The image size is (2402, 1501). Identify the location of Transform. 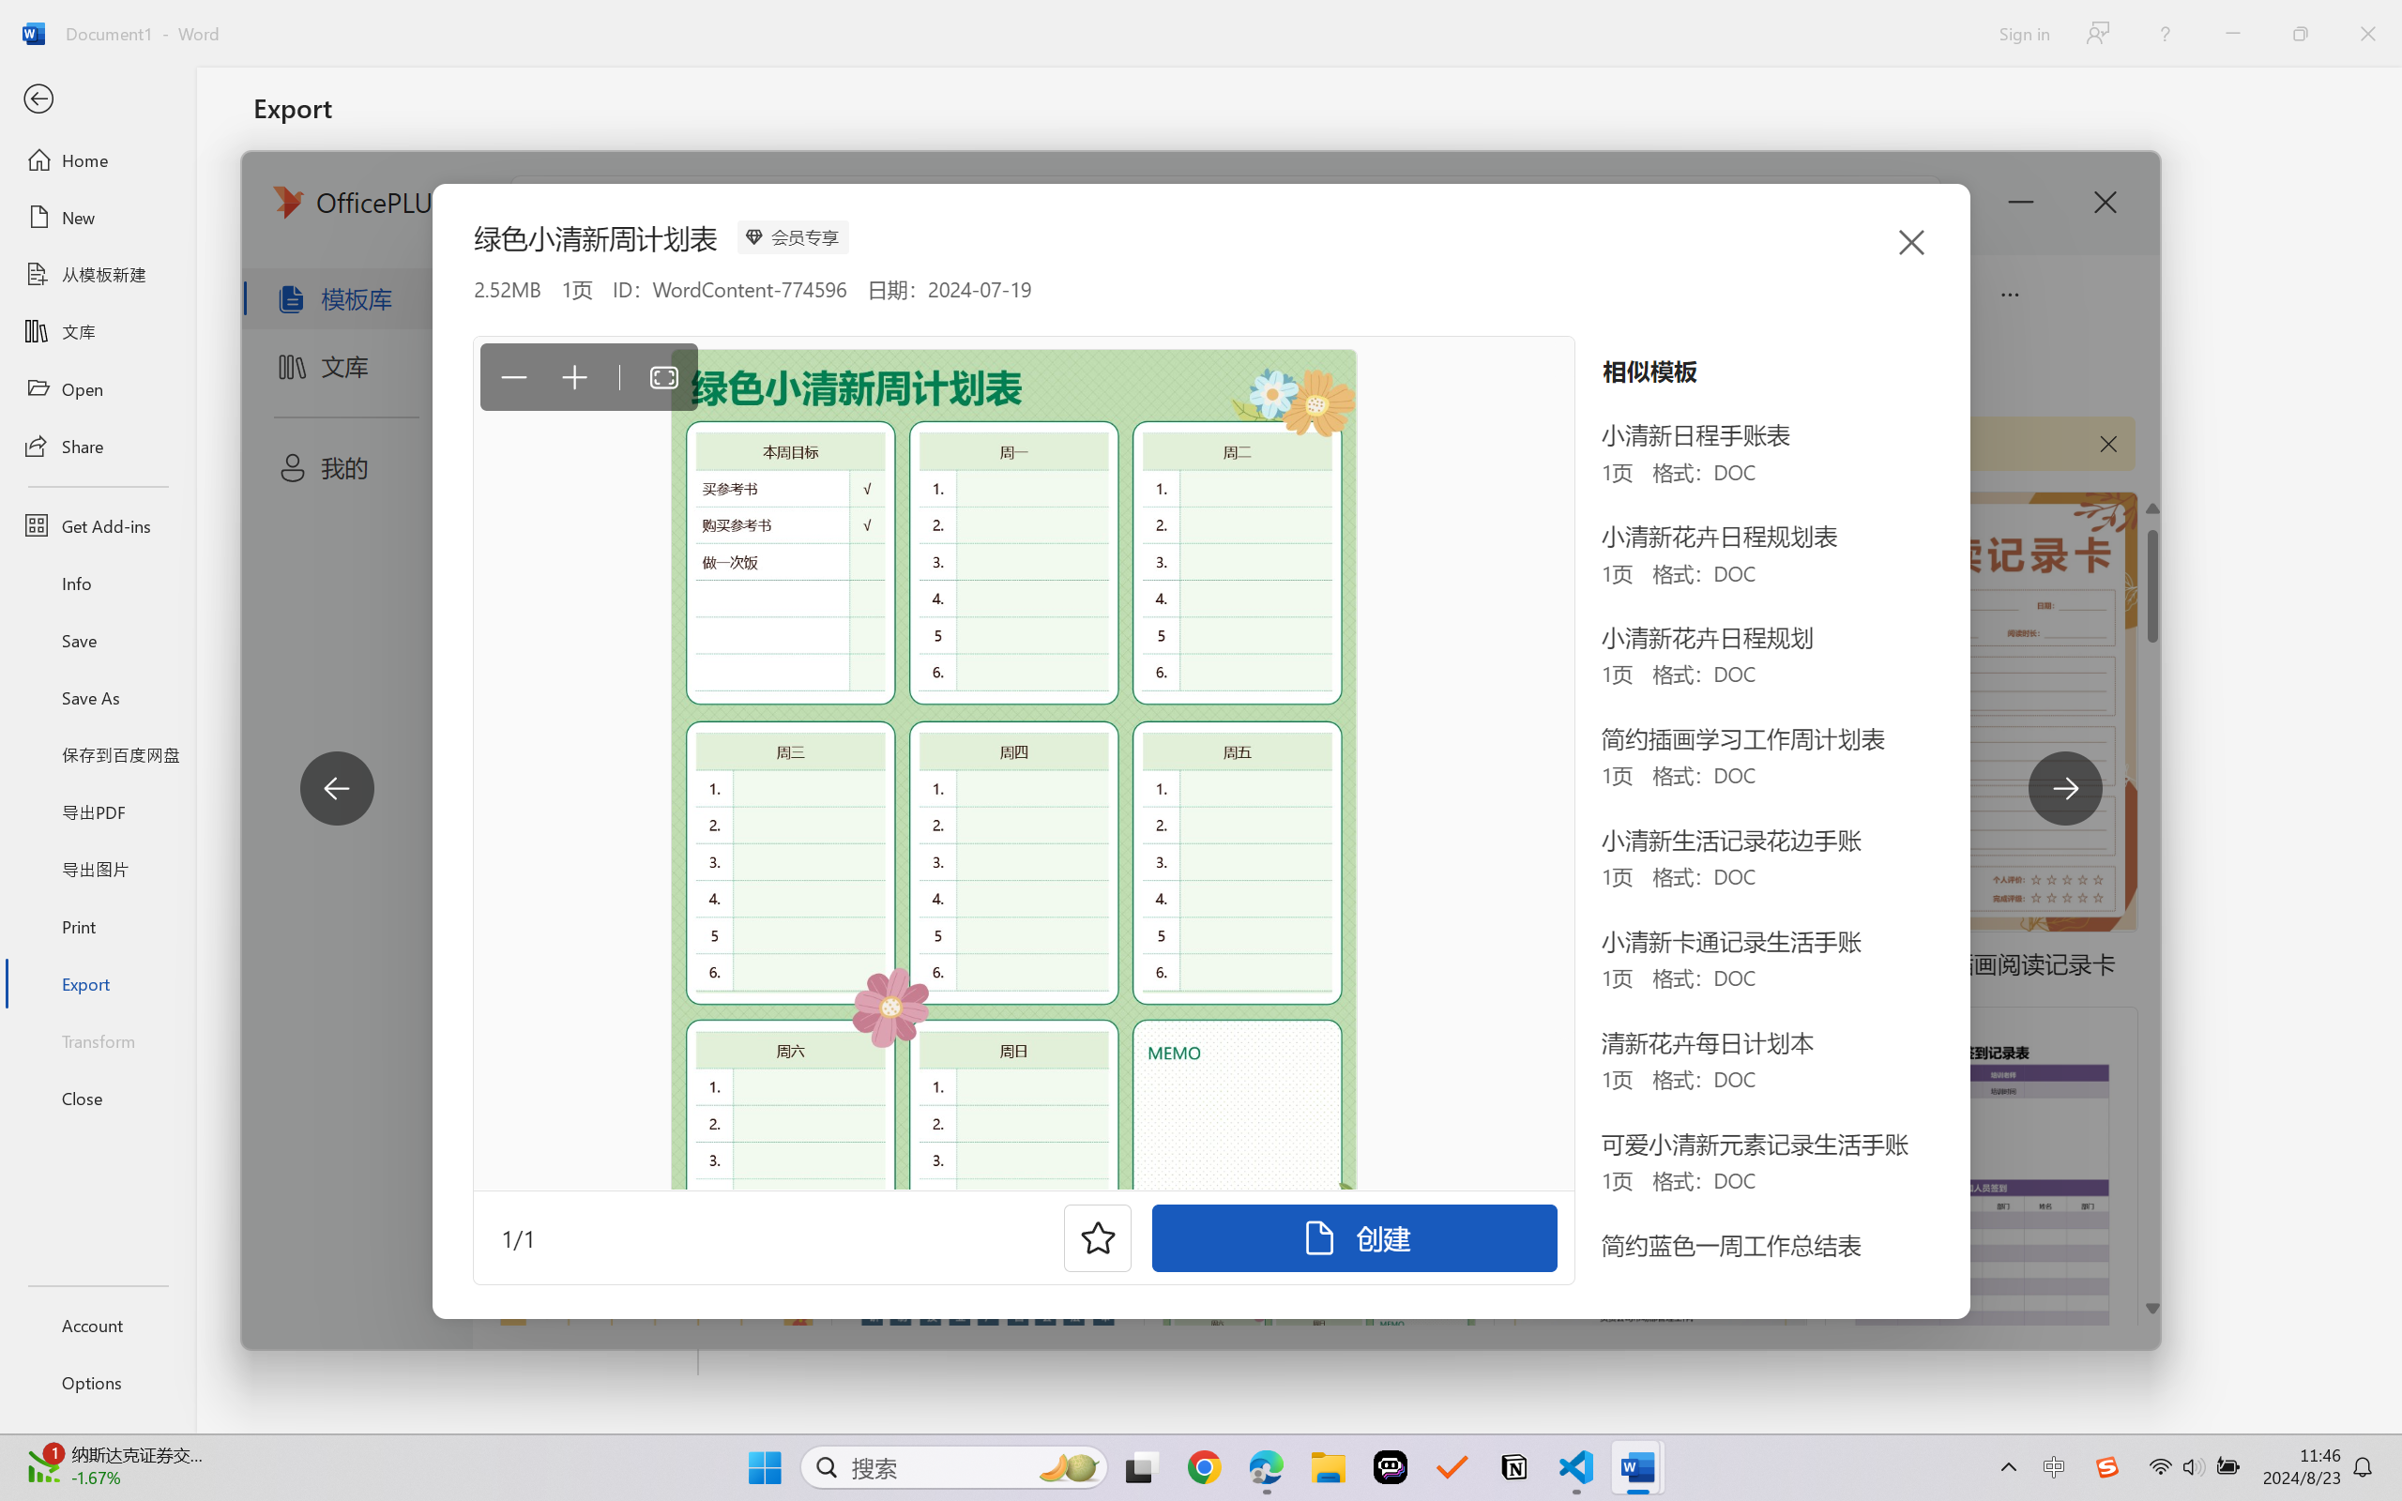
(98, 1039).